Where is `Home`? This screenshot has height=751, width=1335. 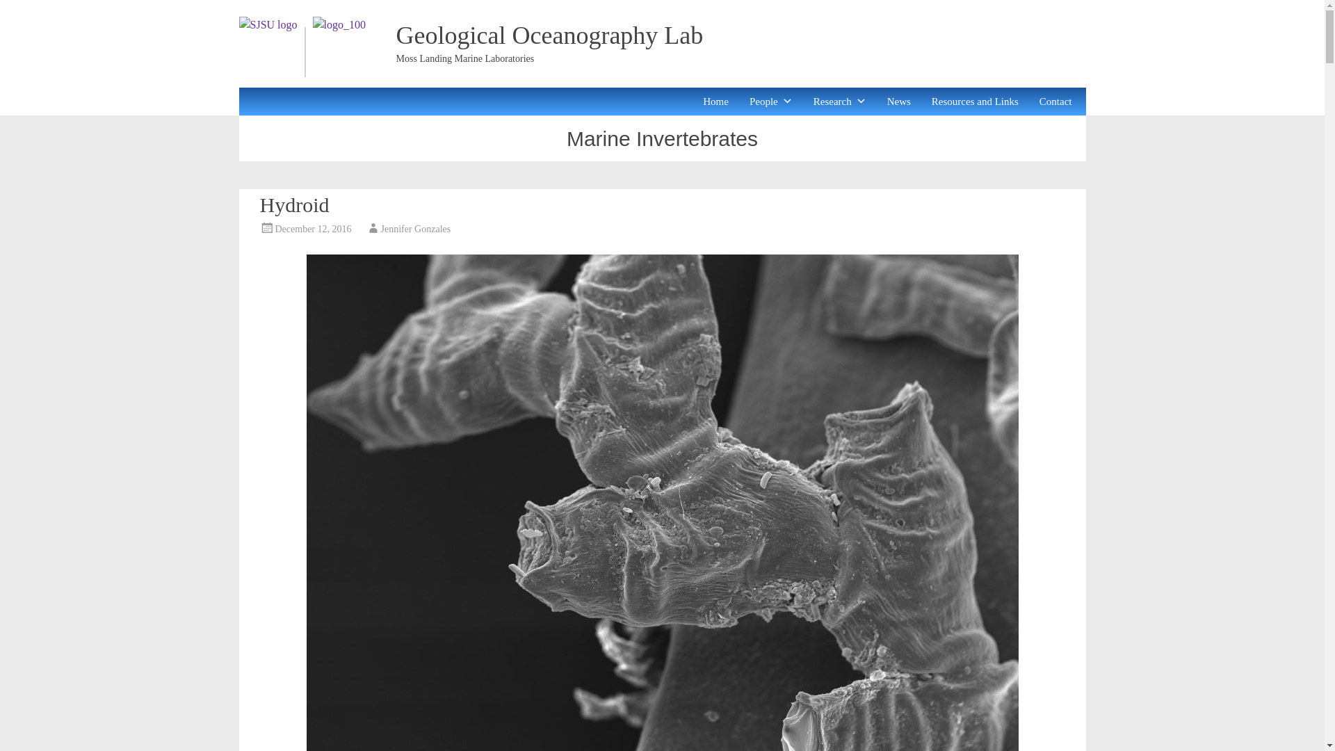
Home is located at coordinates (715, 102).